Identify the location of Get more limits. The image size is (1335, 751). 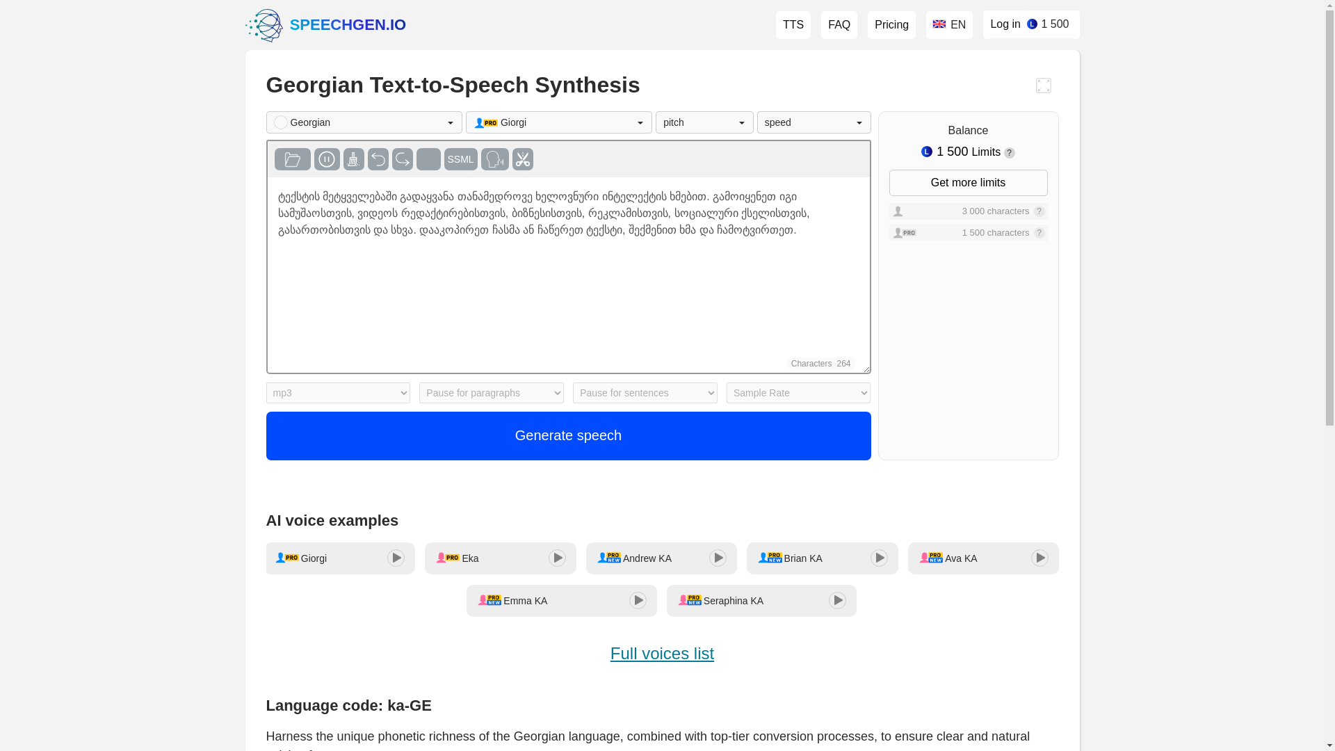
(968, 182).